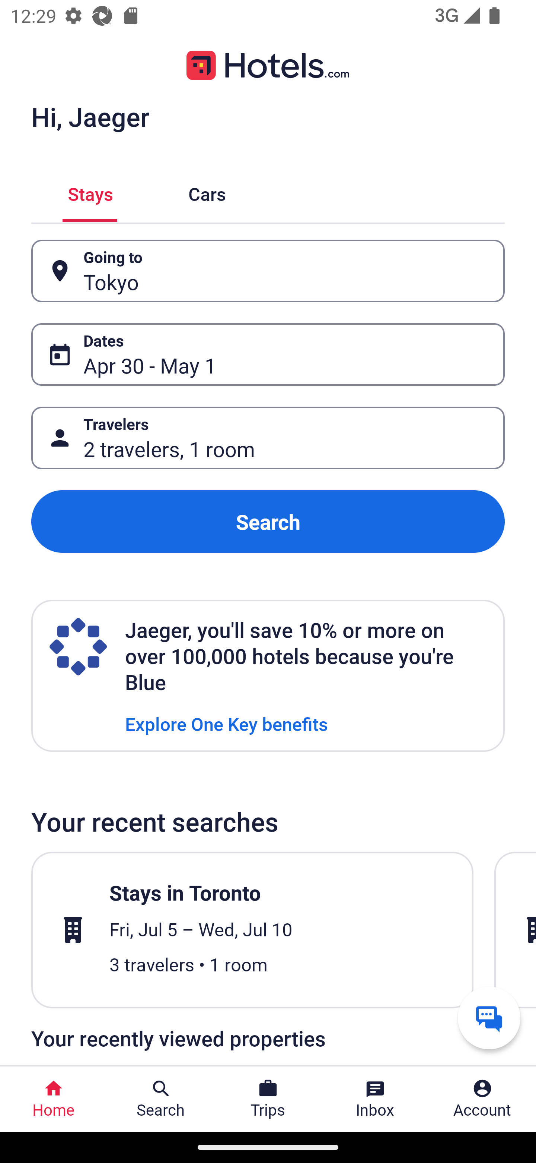 Image resolution: width=536 pixels, height=1163 pixels. What do you see at coordinates (268, 521) in the screenshot?
I see `Search` at bounding box center [268, 521].